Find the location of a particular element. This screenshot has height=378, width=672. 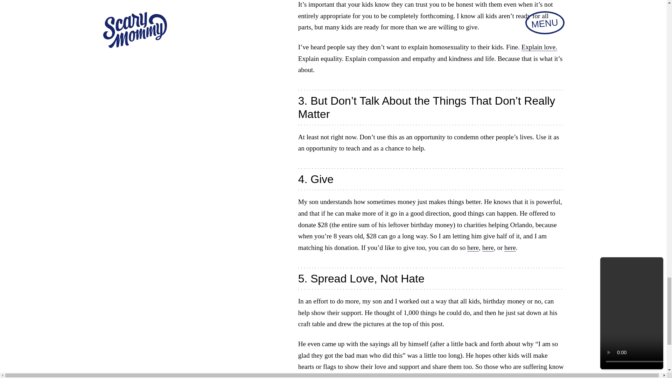

here is located at coordinates (488, 248).